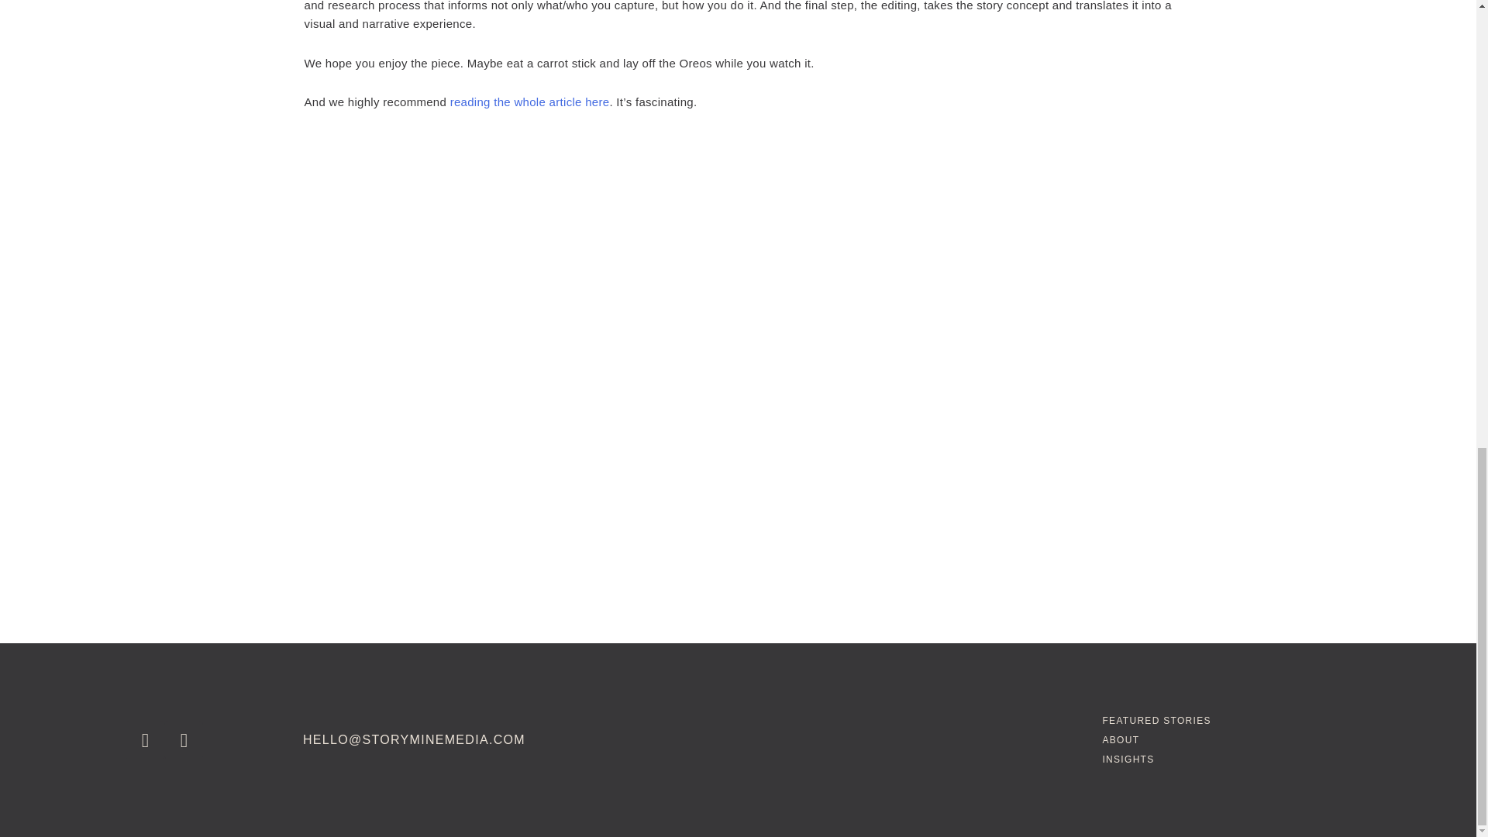 This screenshot has height=837, width=1488. What do you see at coordinates (1121, 740) in the screenshot?
I see `ABOUT` at bounding box center [1121, 740].